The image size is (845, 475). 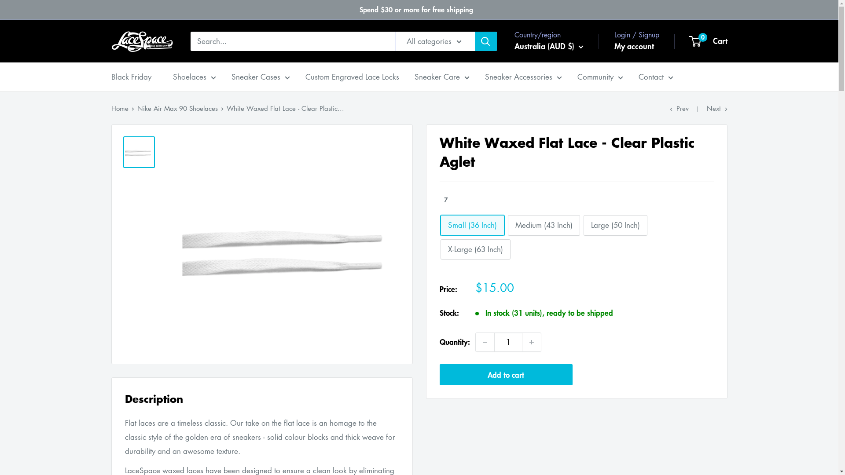 I want to click on DZ, so click(x=505, y=119).